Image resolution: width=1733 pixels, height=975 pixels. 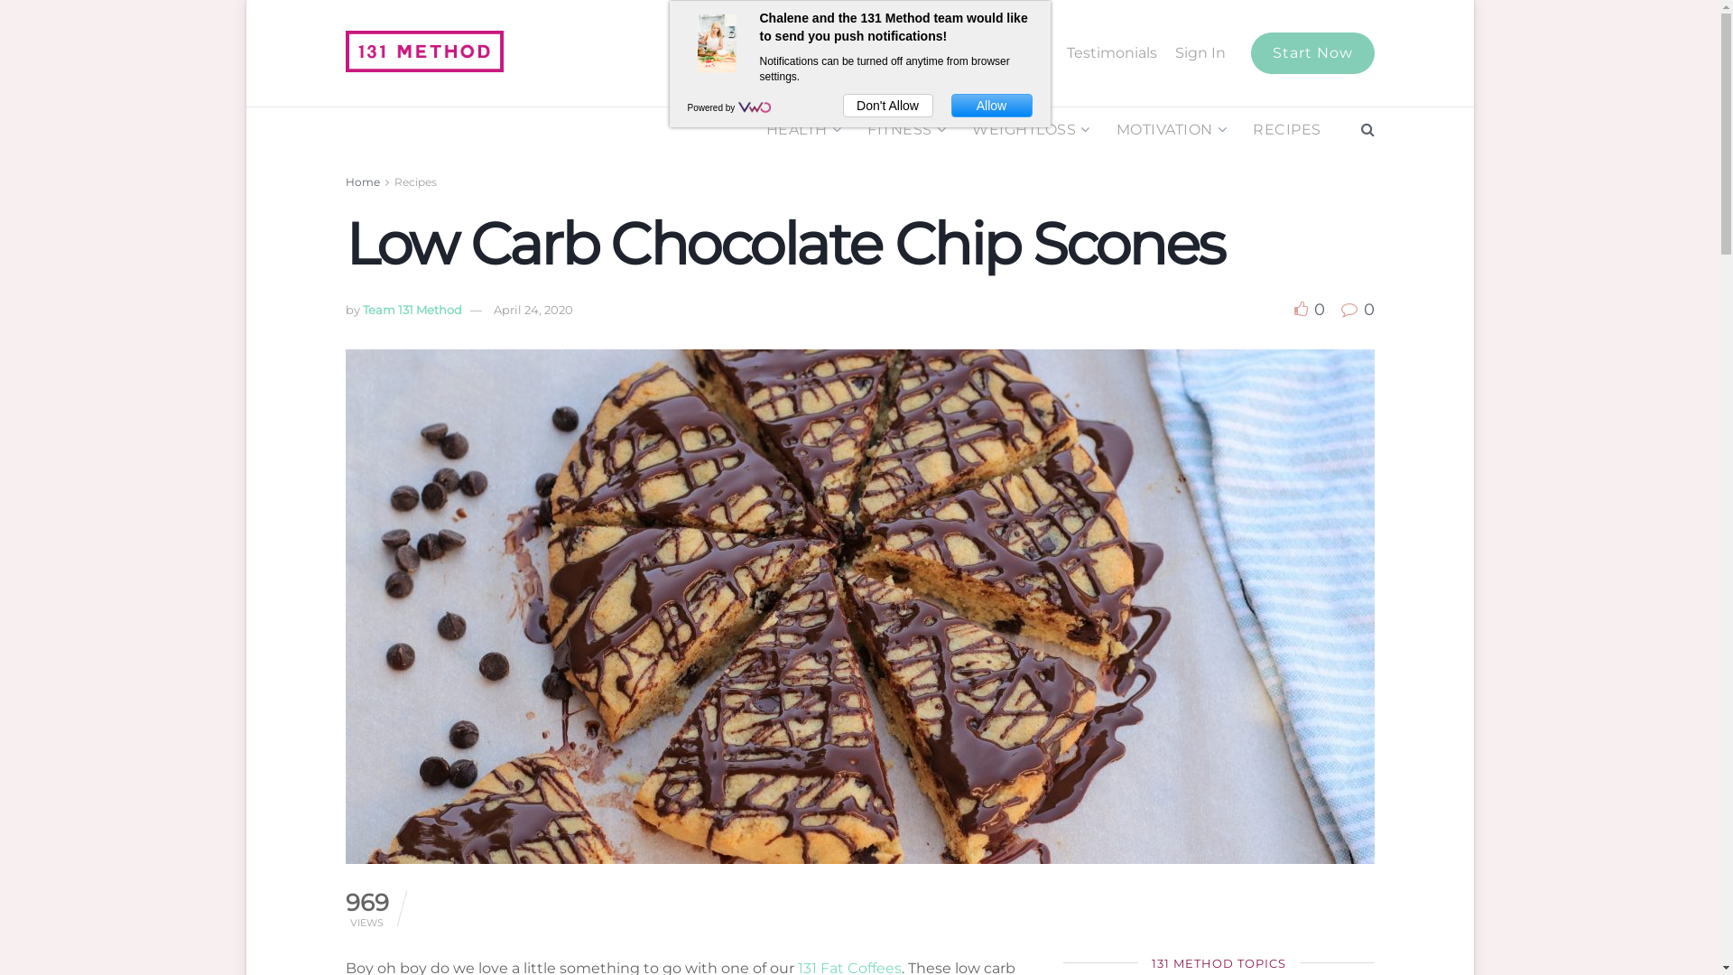 What do you see at coordinates (362, 182) in the screenshot?
I see `Home` at bounding box center [362, 182].